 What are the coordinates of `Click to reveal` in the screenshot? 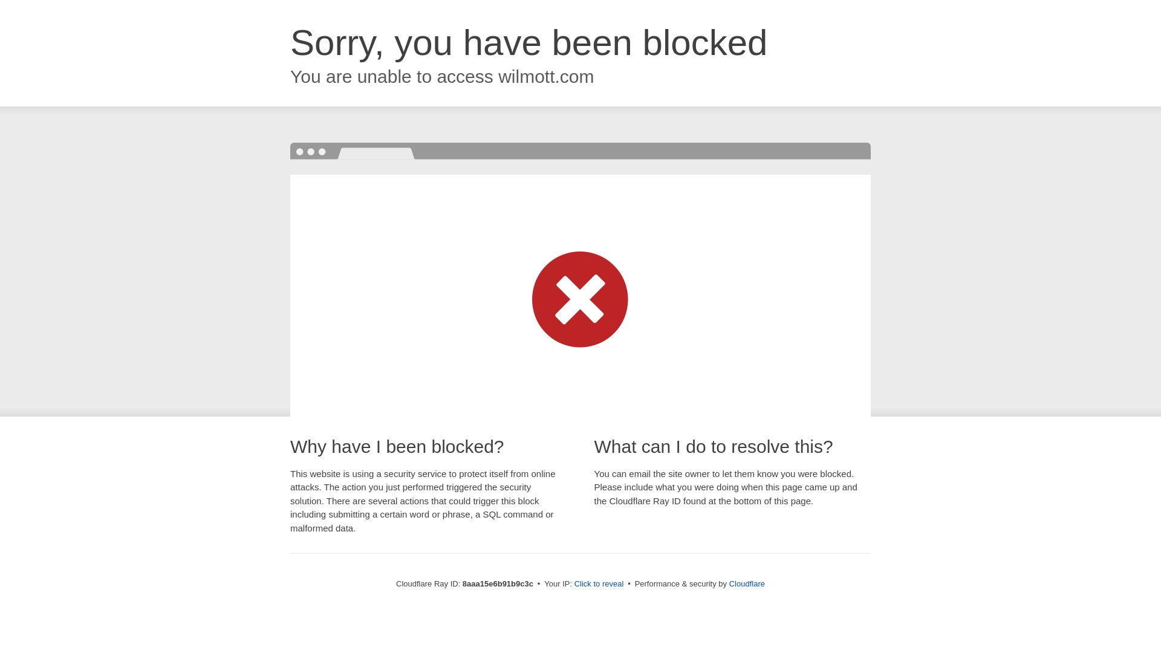 It's located at (599, 584).